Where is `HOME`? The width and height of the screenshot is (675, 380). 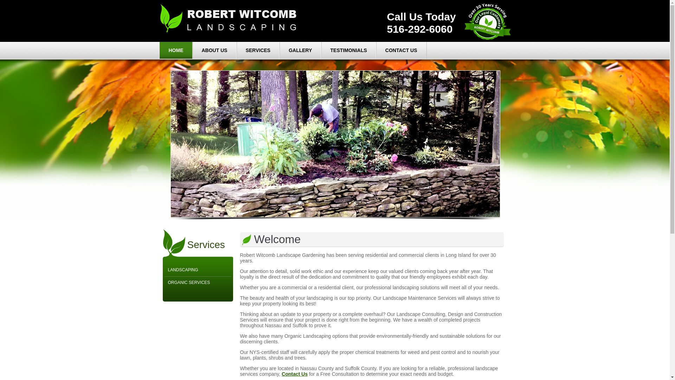
HOME is located at coordinates (175, 50).